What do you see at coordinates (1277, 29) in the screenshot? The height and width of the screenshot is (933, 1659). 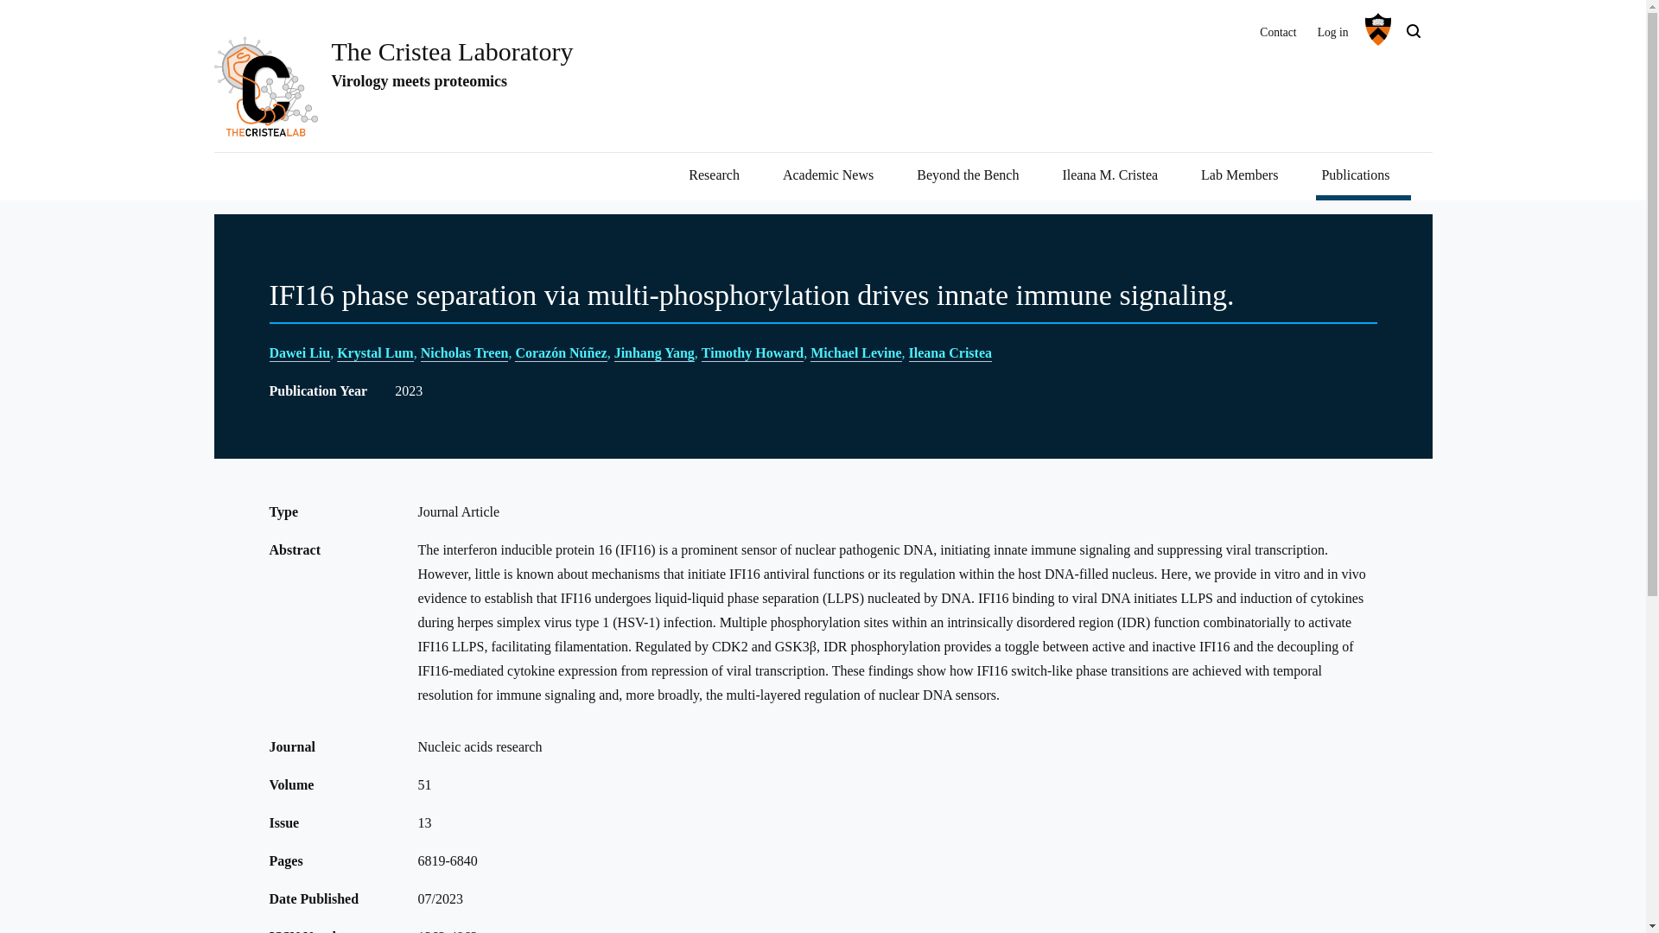 I see `Contact` at bounding box center [1277, 29].